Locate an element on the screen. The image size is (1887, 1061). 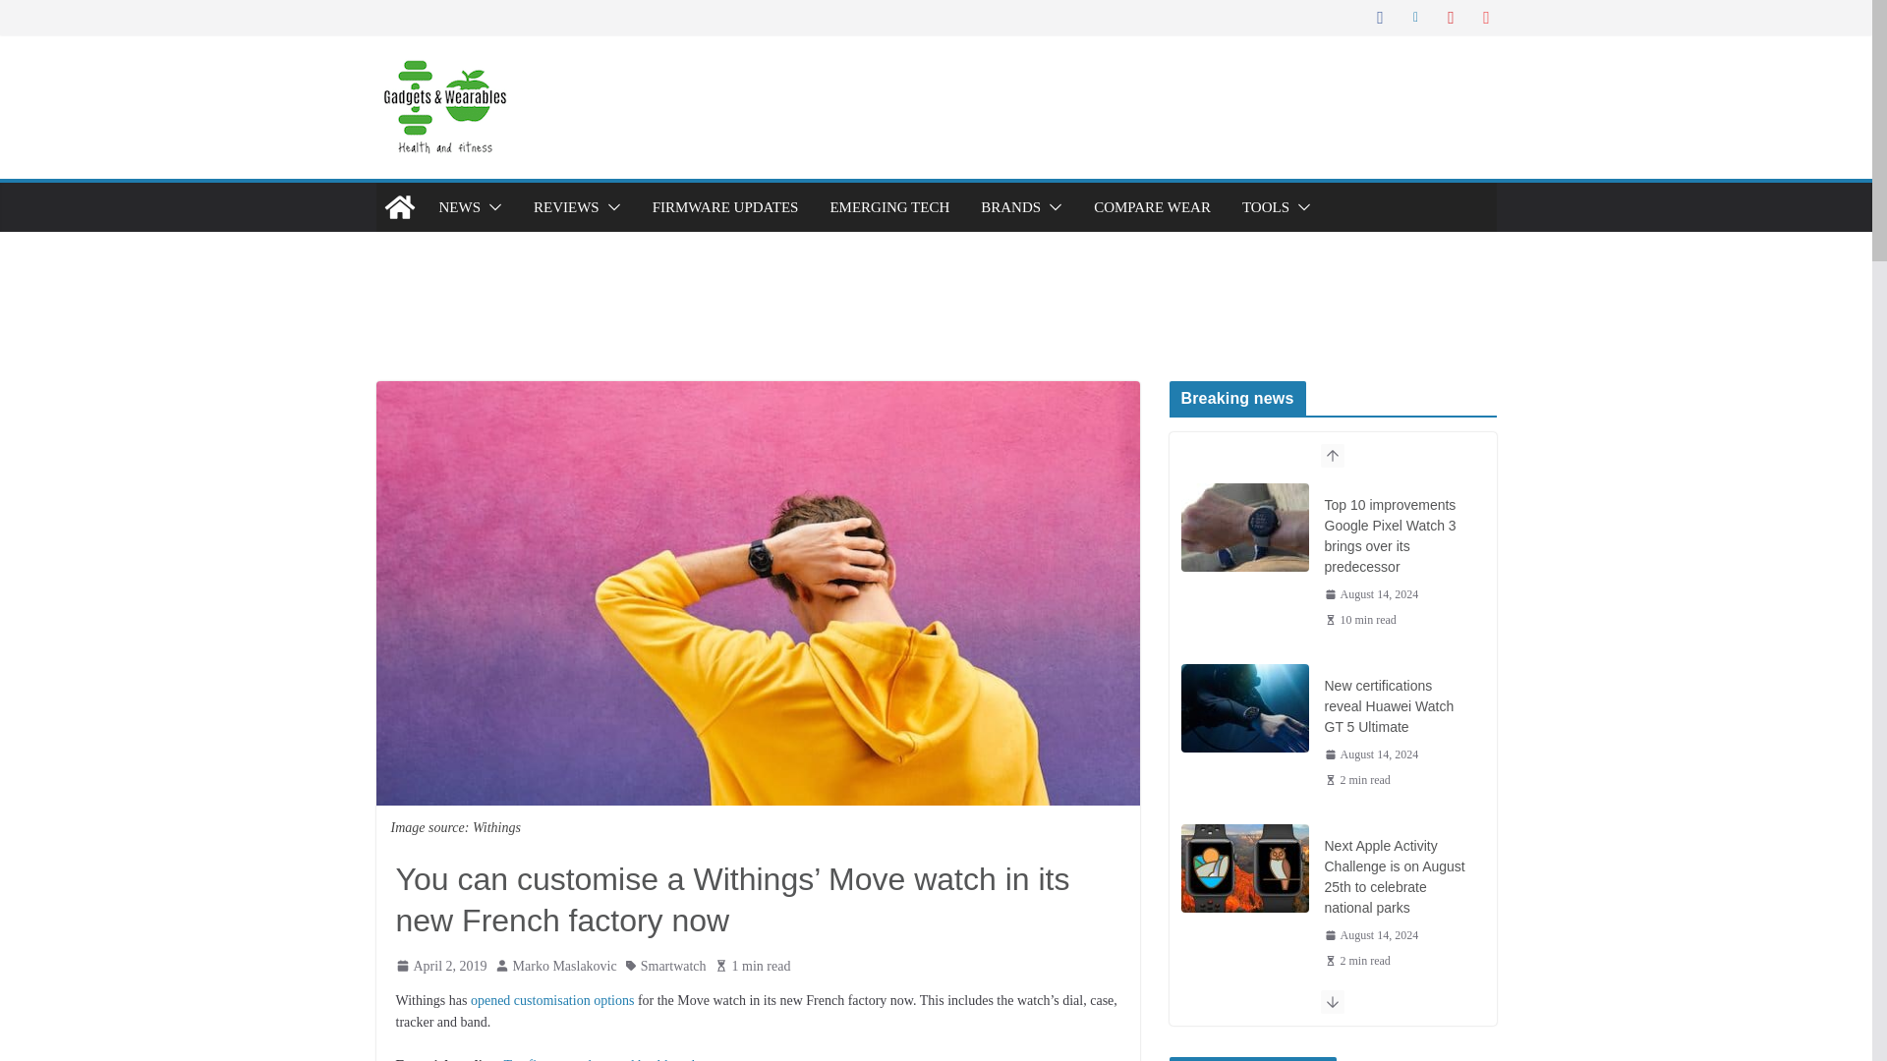
New certifications reveal Huawei Watch GT 5 Ultimate is located at coordinates (1244, 707).